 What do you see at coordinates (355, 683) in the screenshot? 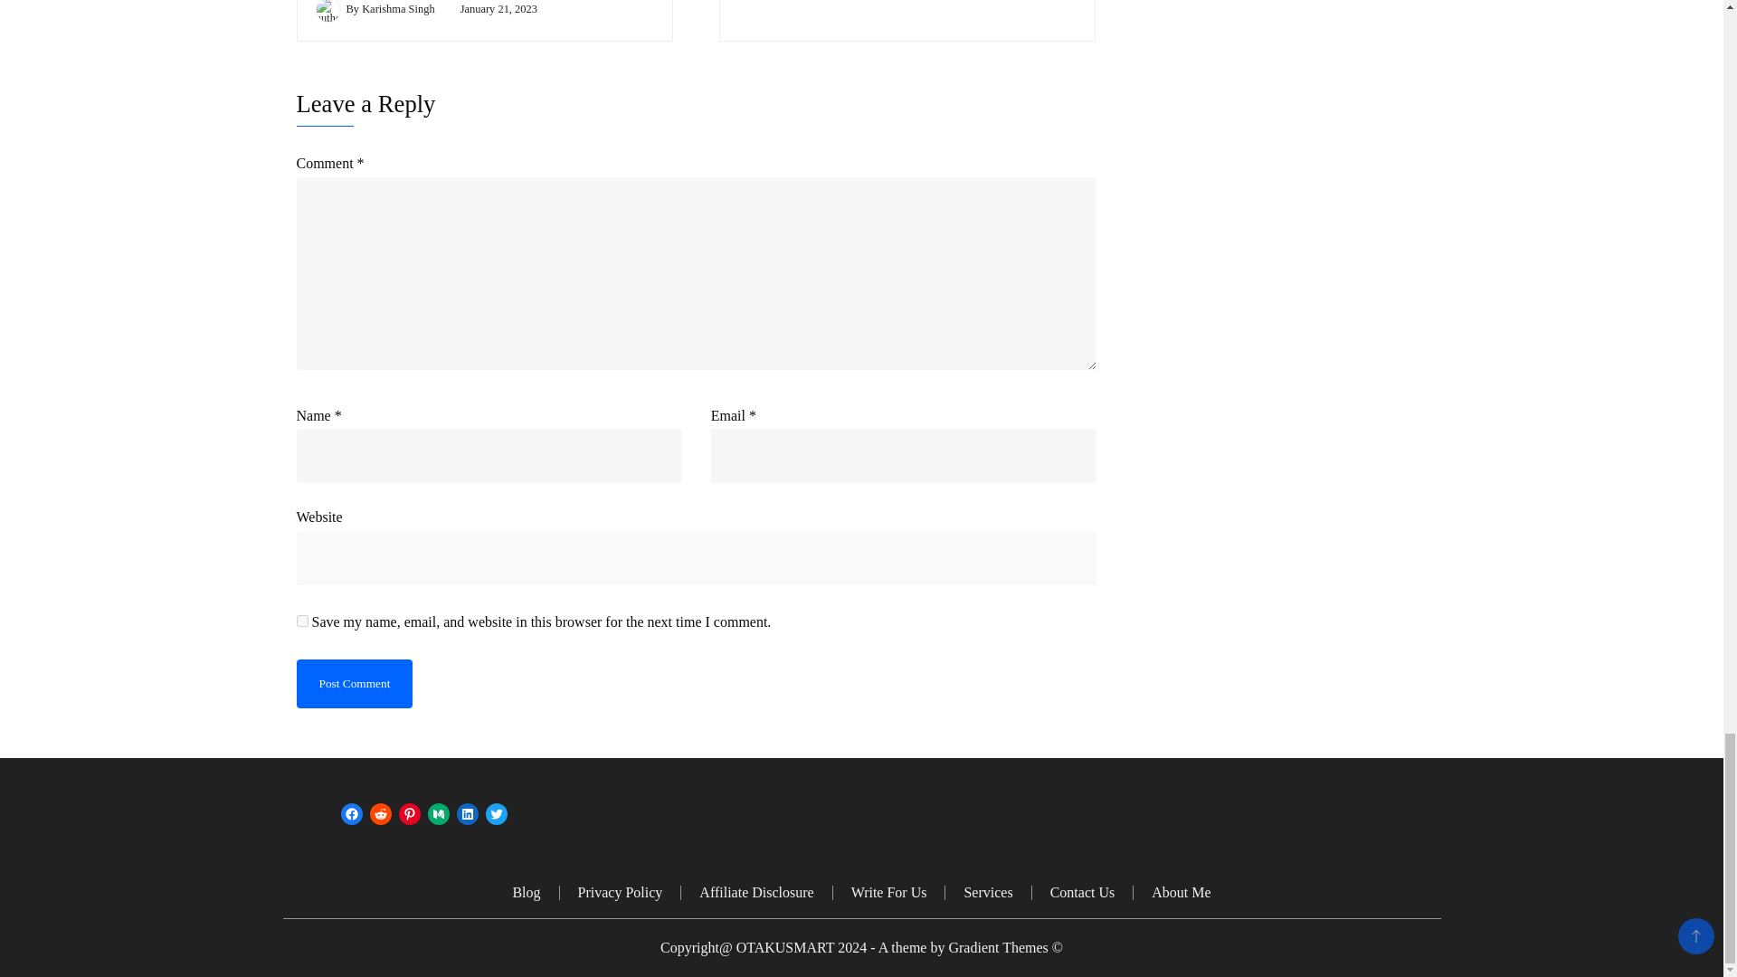
I see `Post Comment` at bounding box center [355, 683].